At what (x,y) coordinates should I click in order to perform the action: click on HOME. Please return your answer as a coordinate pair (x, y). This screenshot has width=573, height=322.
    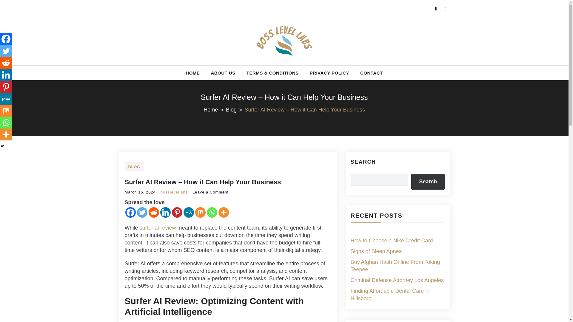
    Looking at the image, I should click on (193, 73).